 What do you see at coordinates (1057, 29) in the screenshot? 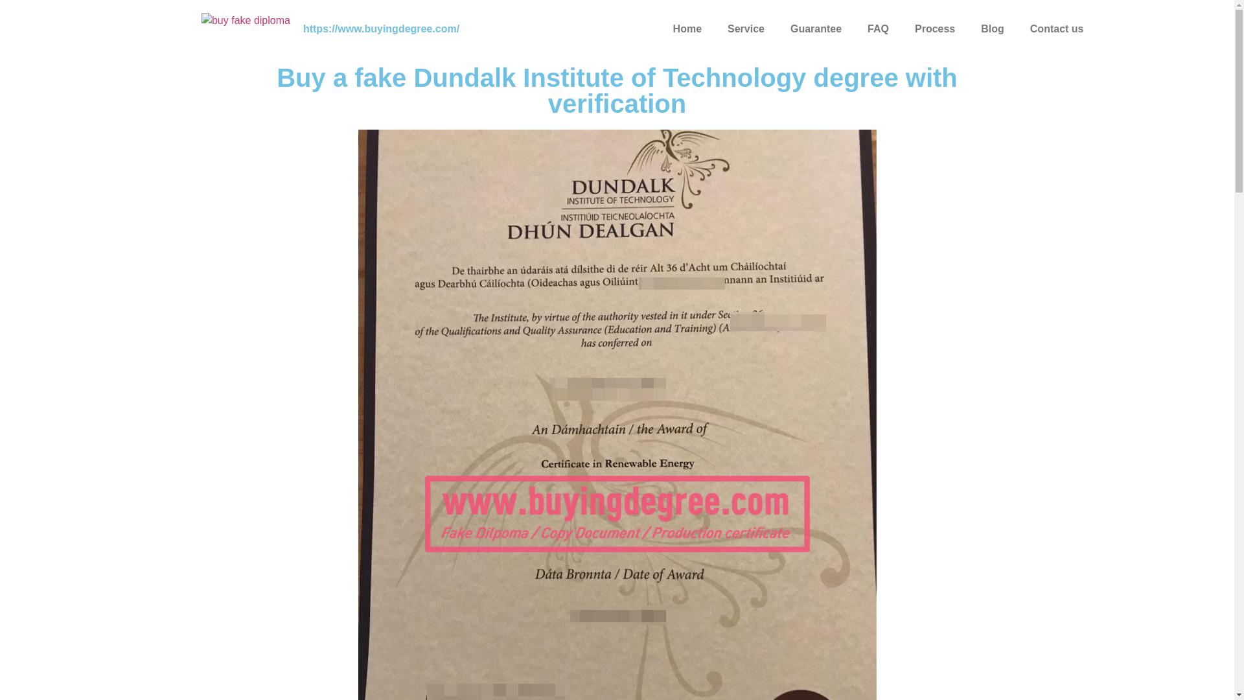
I see `Contact us` at bounding box center [1057, 29].